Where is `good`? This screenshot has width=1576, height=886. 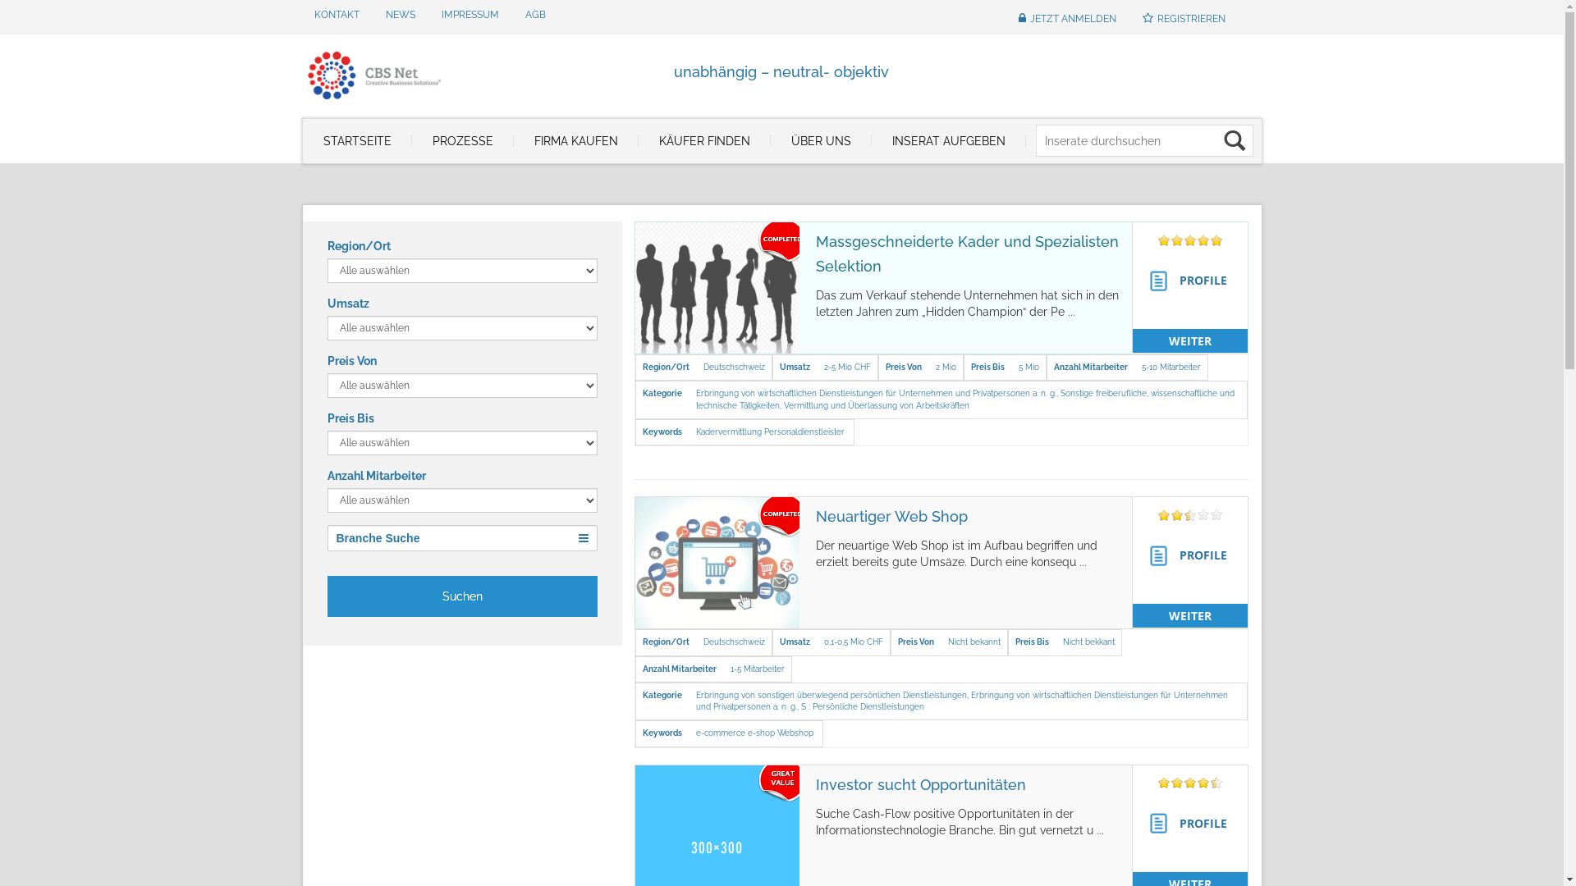 good is located at coordinates (1203, 240).